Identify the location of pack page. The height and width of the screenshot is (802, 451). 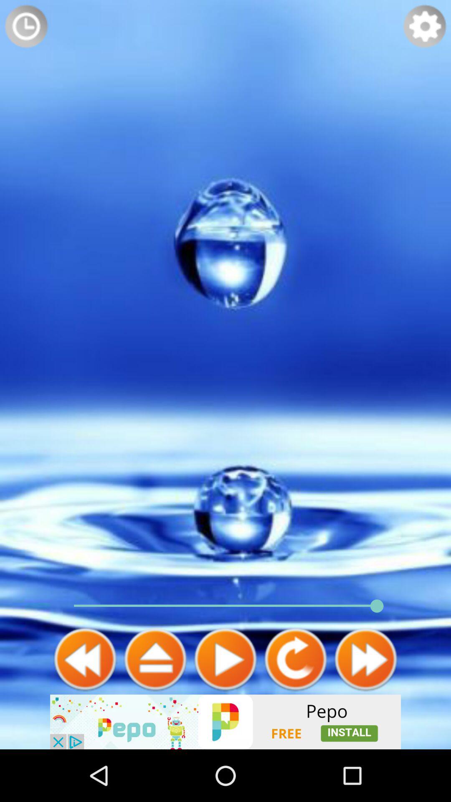
(85, 659).